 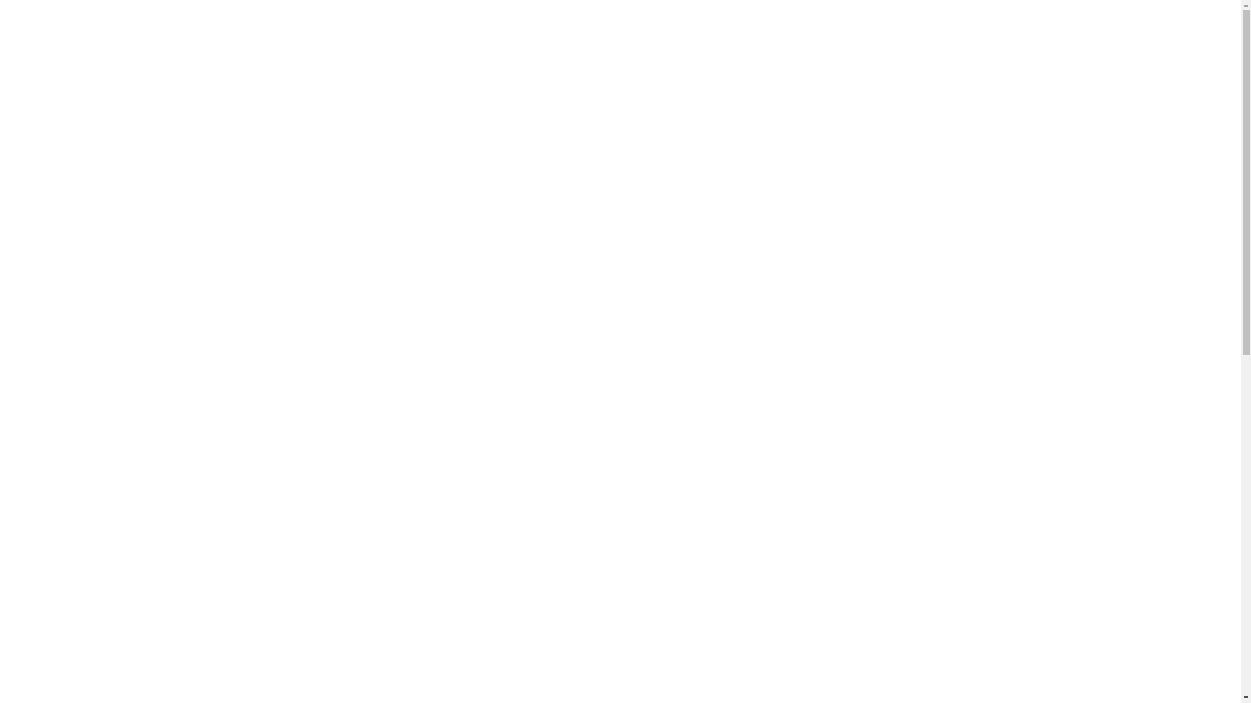 What do you see at coordinates (362, 88) in the screenshot?
I see `STOFEXPLOSIES` at bounding box center [362, 88].